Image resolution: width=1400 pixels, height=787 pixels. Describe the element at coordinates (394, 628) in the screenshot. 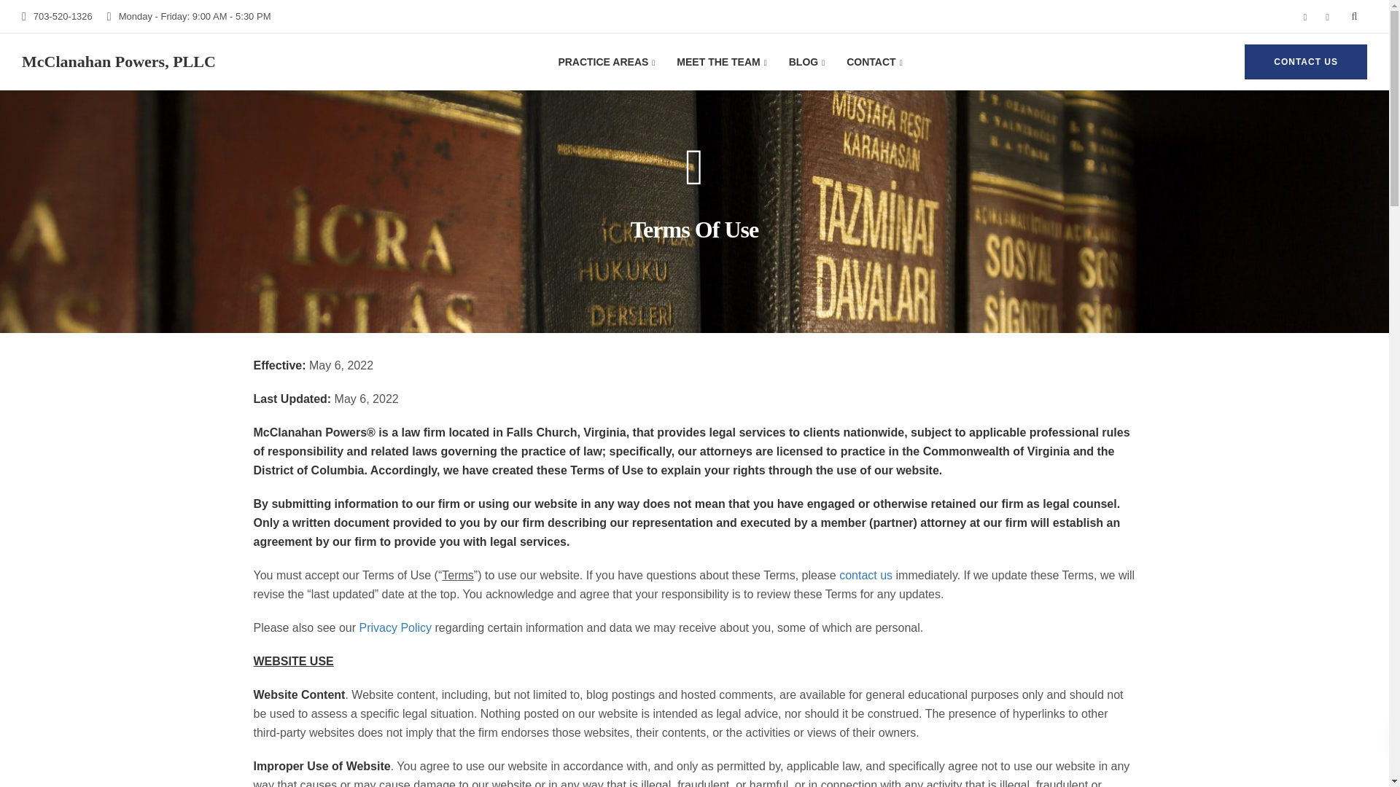

I see `Privacy Policy` at that location.